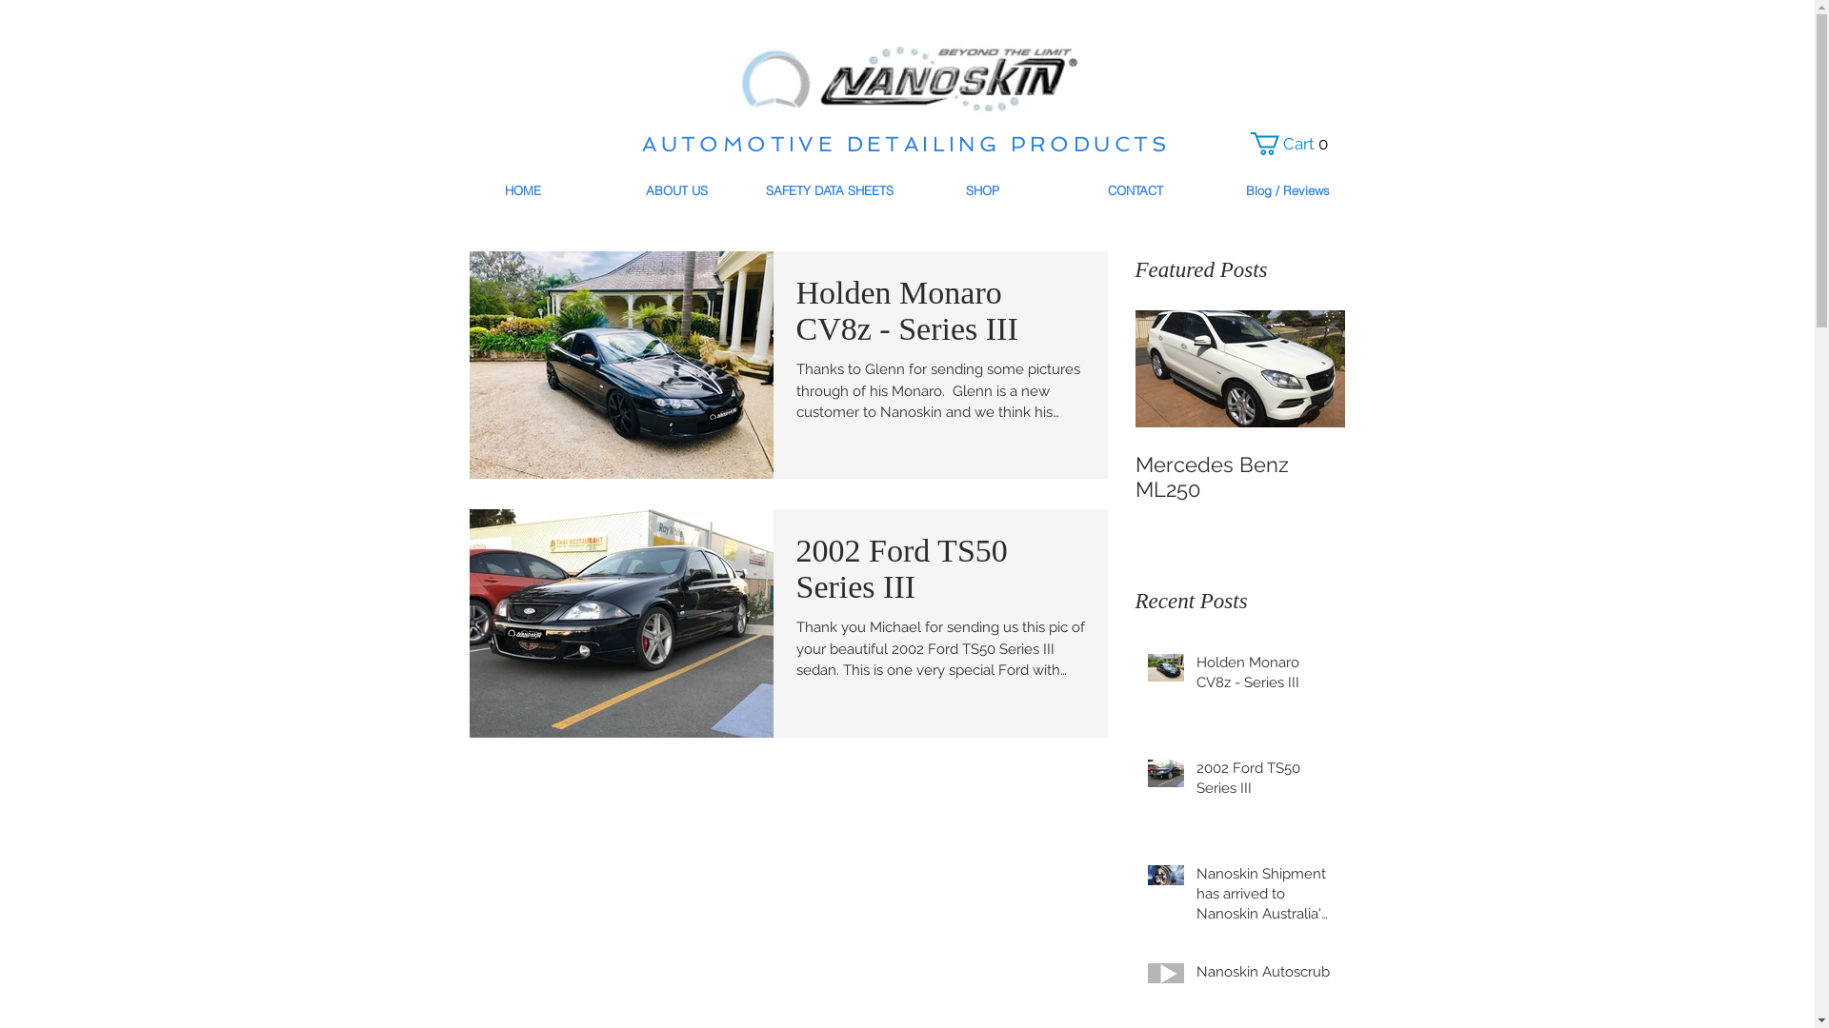  Describe the element at coordinates (1240, 477) in the screenshot. I see `Mercedes Benz ML250` at that location.